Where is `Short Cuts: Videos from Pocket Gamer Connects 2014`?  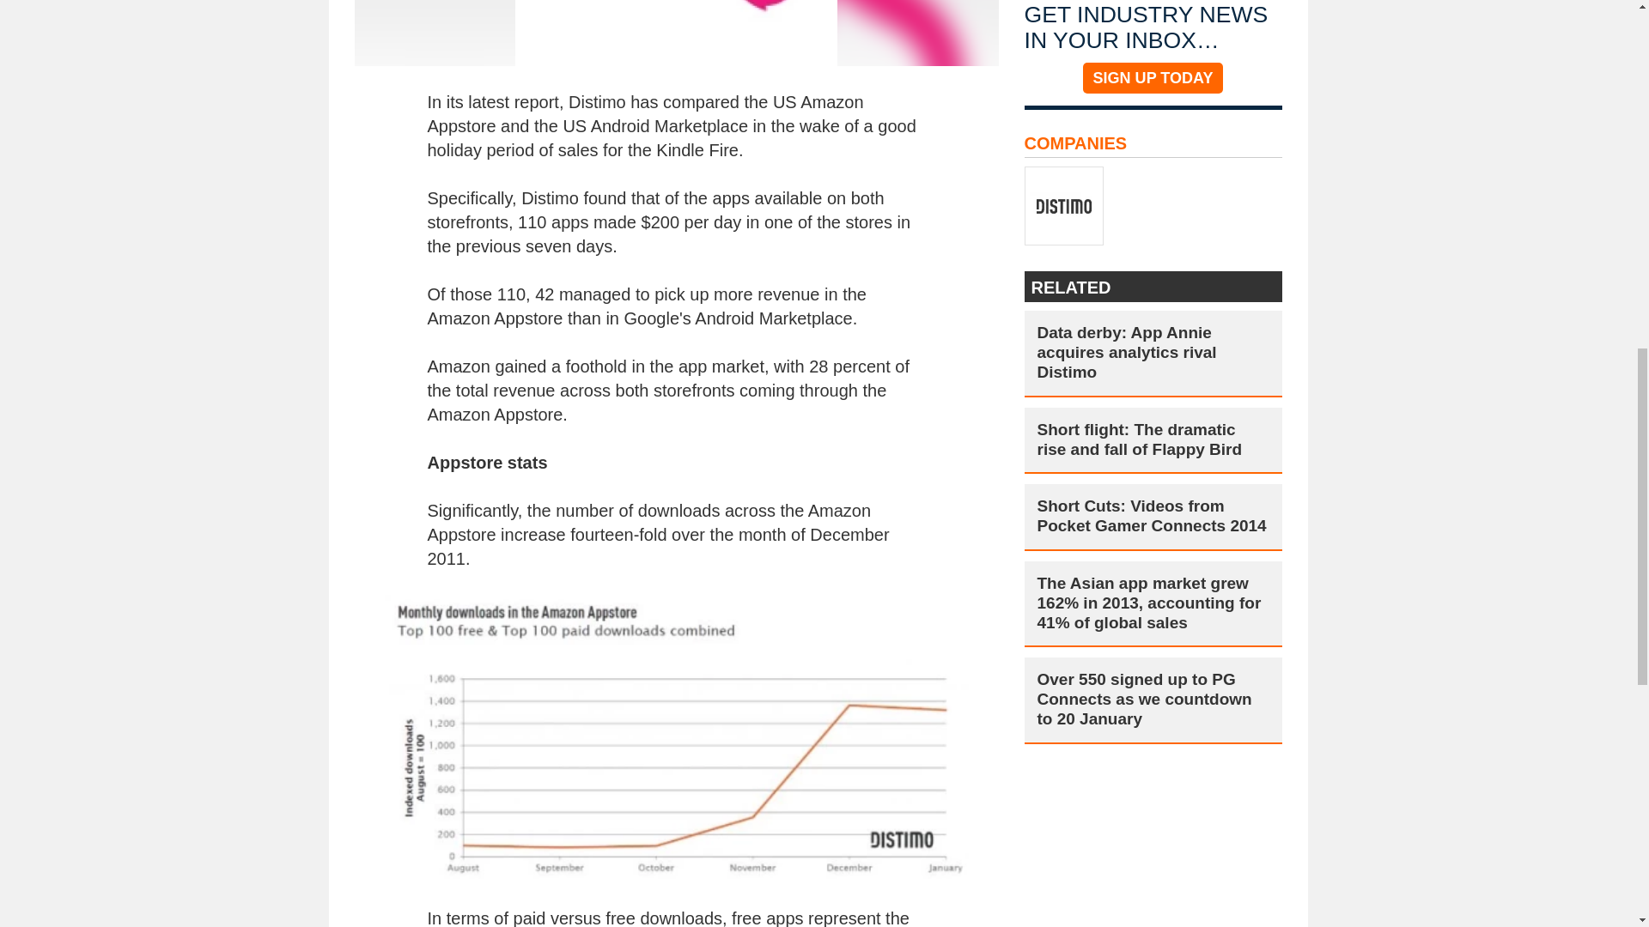
Short Cuts: Videos from Pocket Gamer Connects 2014 is located at coordinates (1153, 517).